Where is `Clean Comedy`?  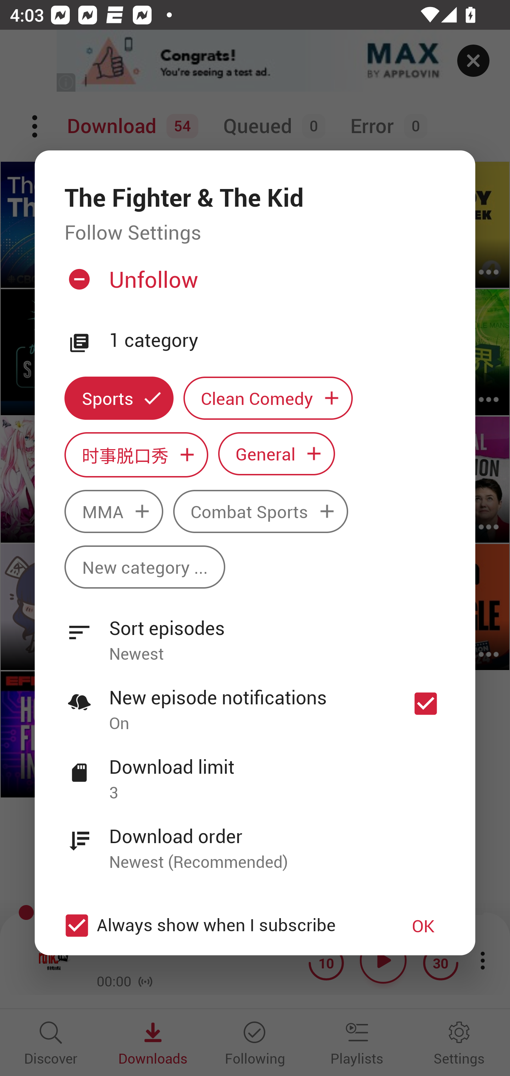
Clean Comedy is located at coordinates (268, 398).